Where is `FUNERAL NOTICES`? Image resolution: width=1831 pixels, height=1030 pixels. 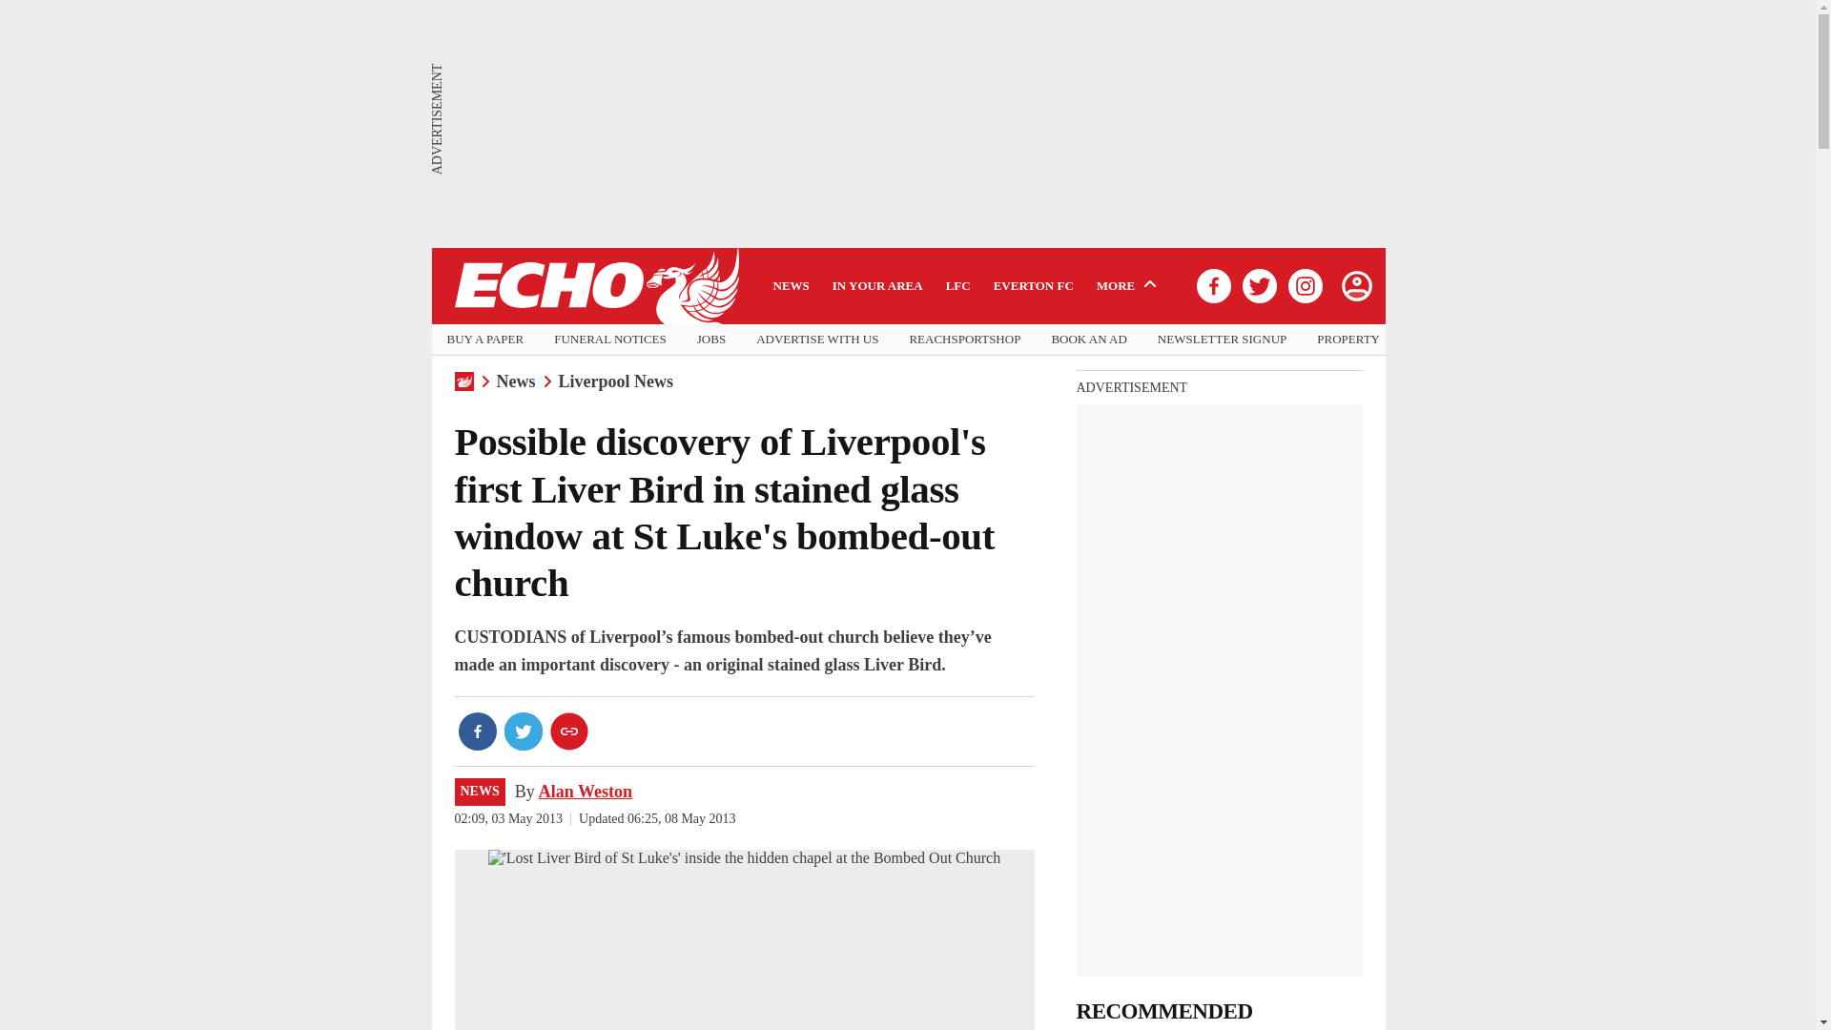
FUNERAL NOTICES is located at coordinates (610, 340).